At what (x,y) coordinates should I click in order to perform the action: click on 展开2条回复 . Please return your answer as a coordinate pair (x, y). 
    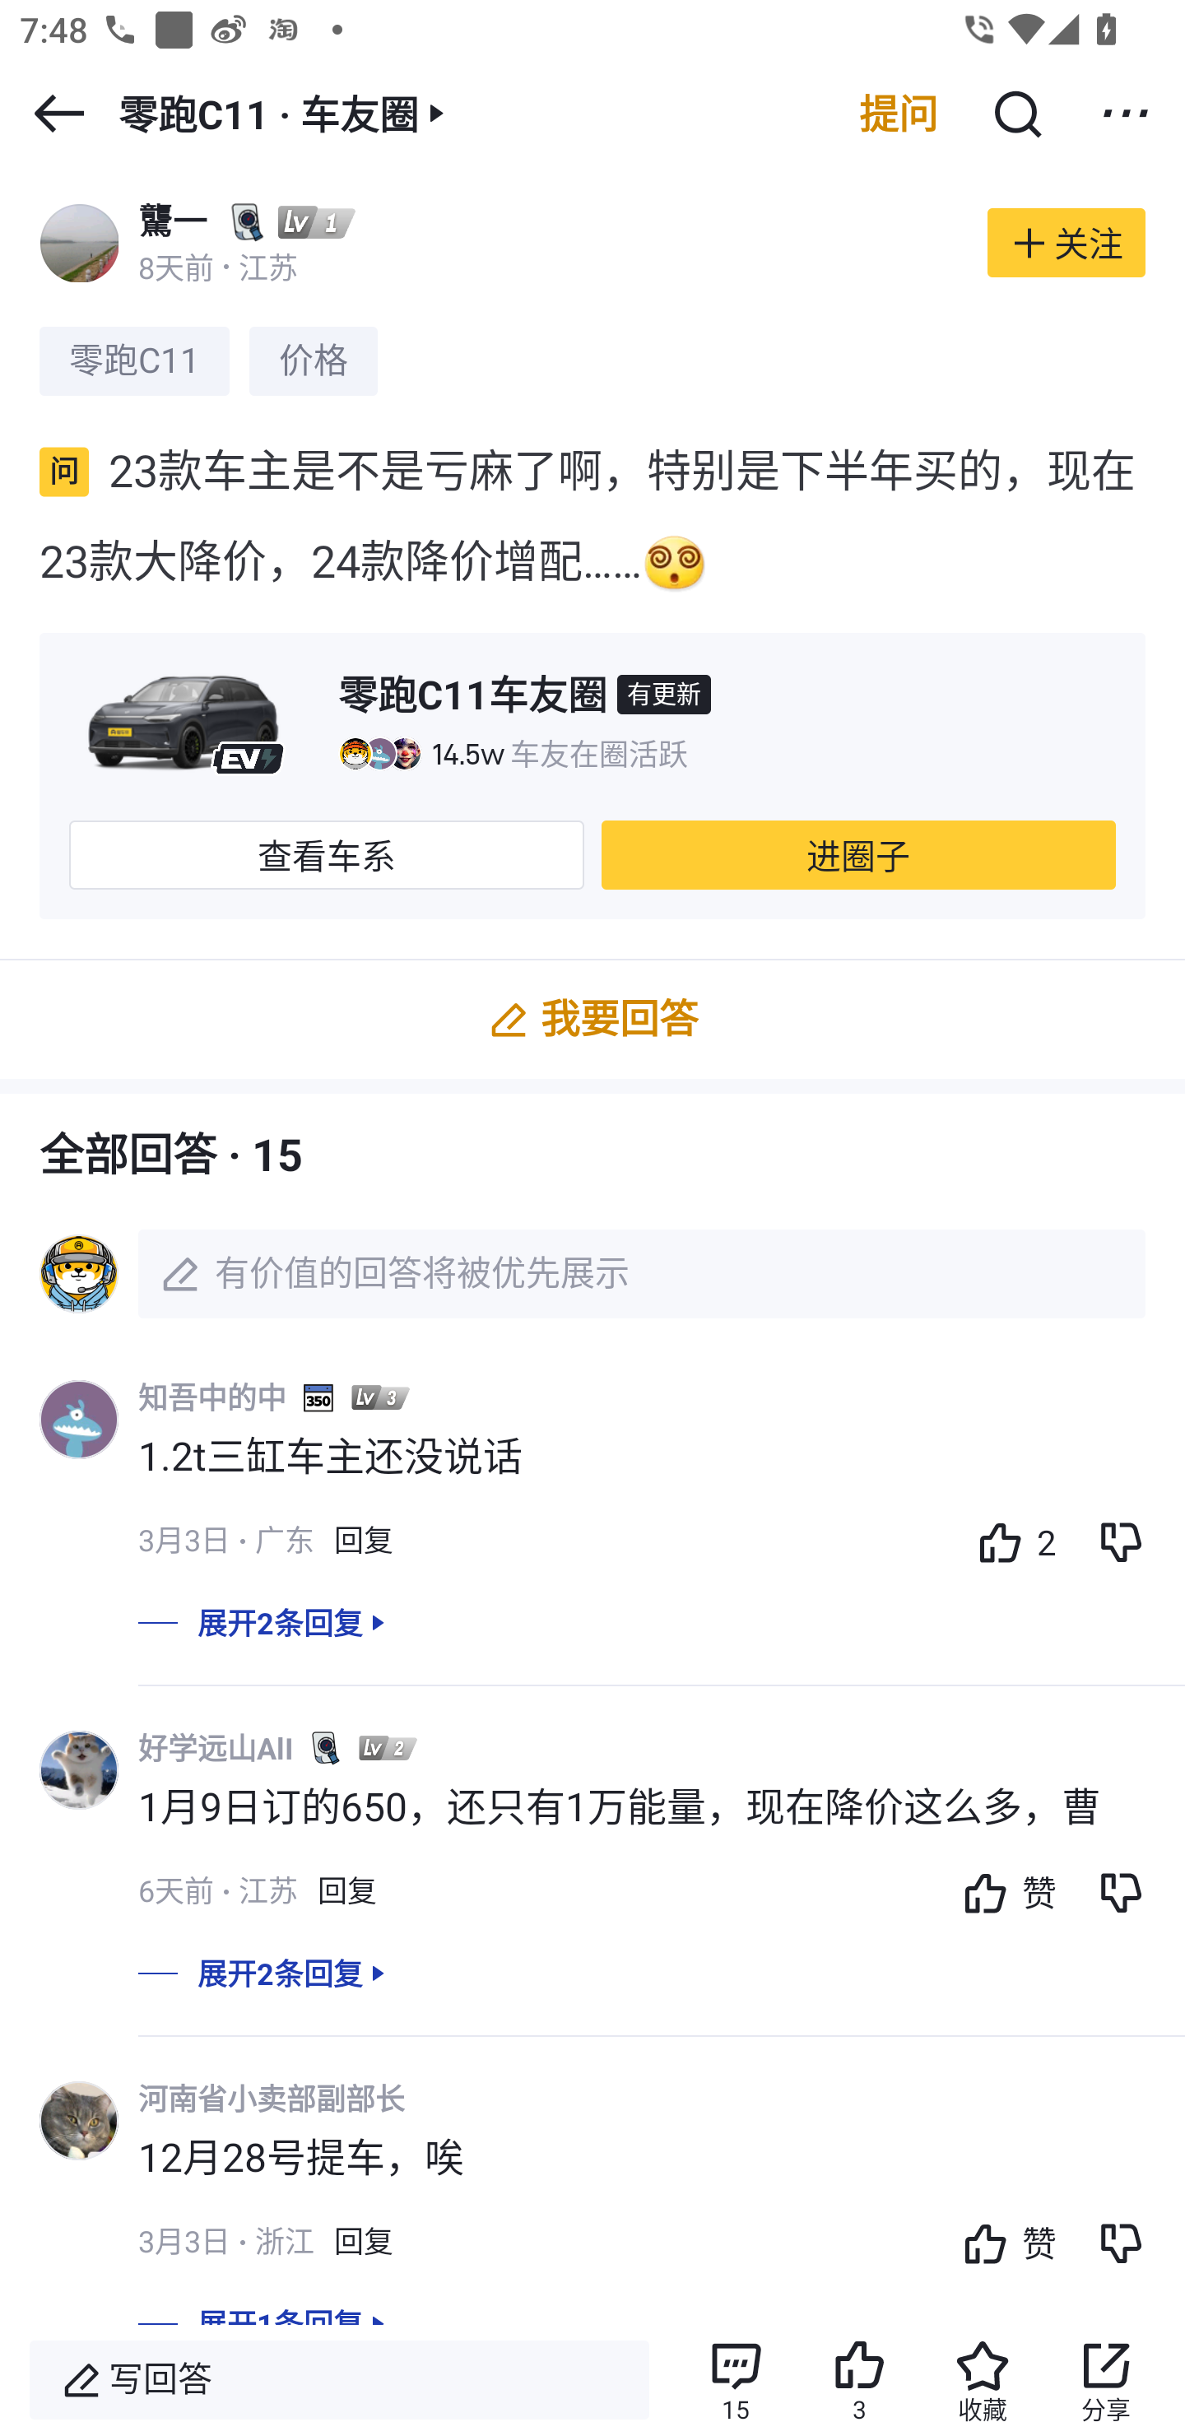
    Looking at the image, I should click on (592, 1643).